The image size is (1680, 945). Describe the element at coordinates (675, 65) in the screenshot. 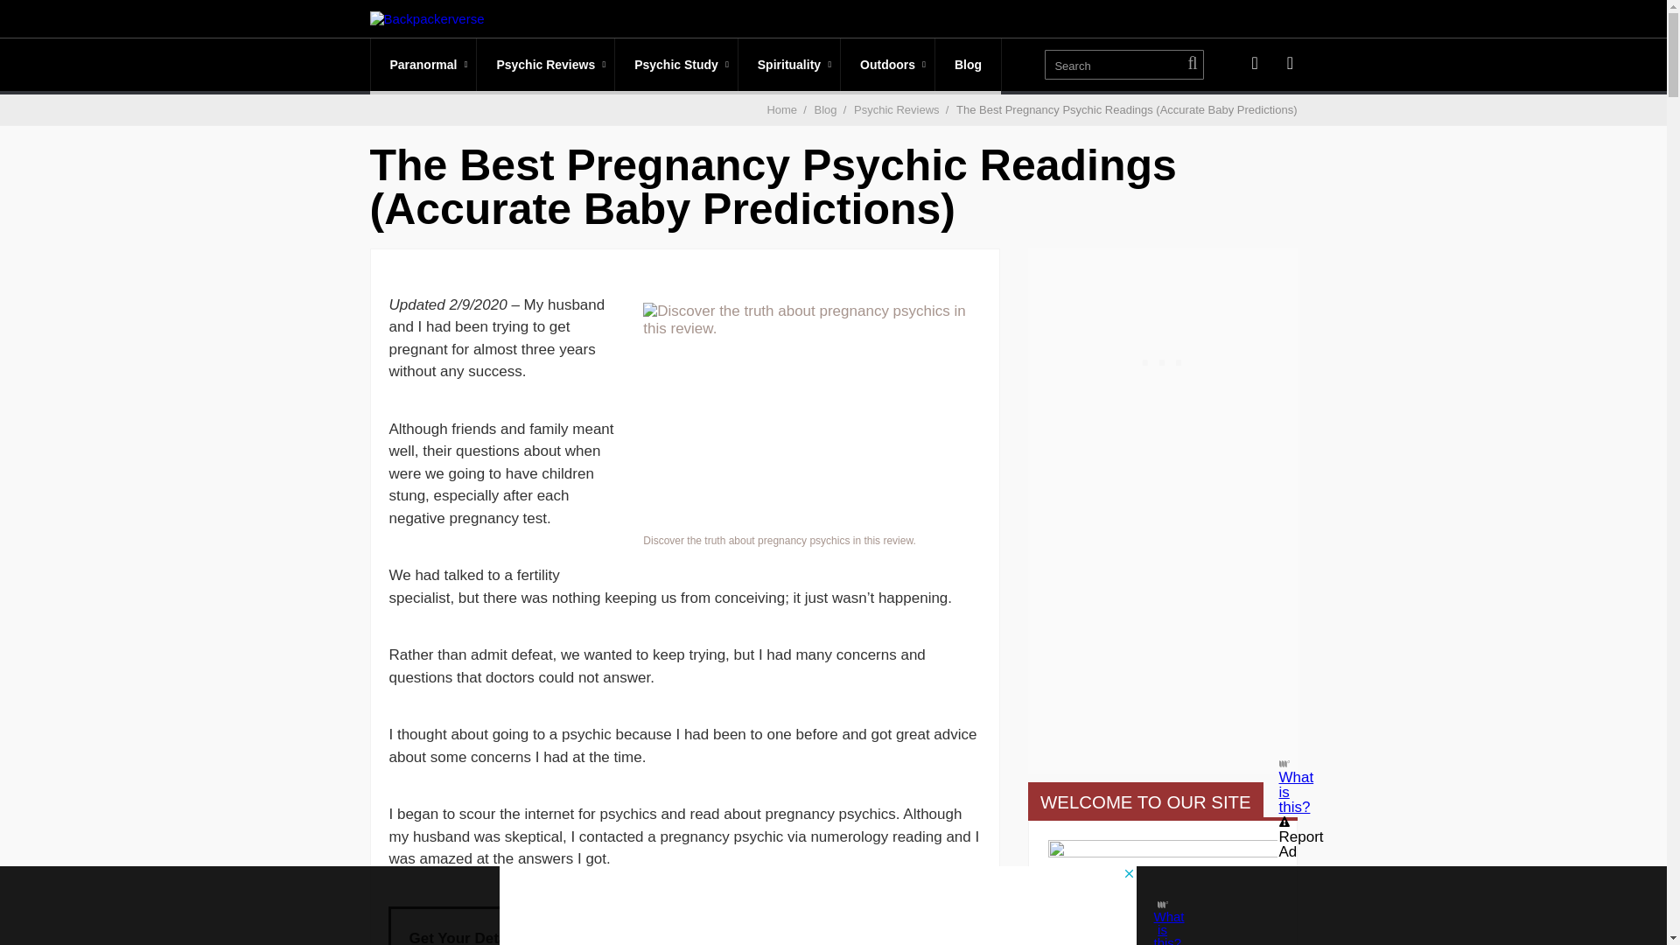

I see `Psychic Study` at that location.